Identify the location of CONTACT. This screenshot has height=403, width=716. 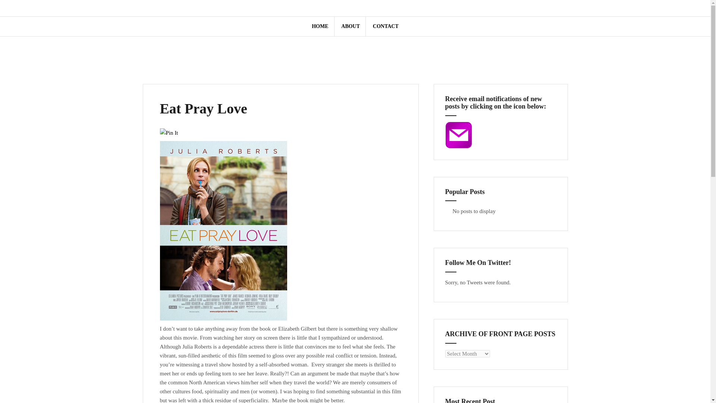
(386, 26).